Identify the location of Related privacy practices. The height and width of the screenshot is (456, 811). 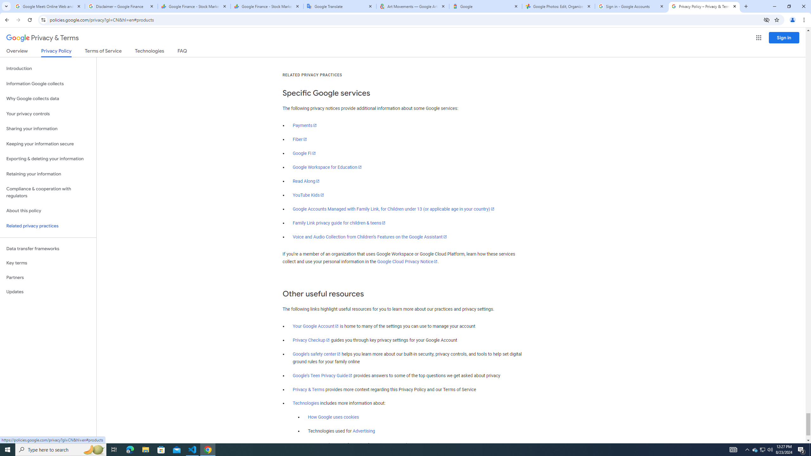
(48, 226).